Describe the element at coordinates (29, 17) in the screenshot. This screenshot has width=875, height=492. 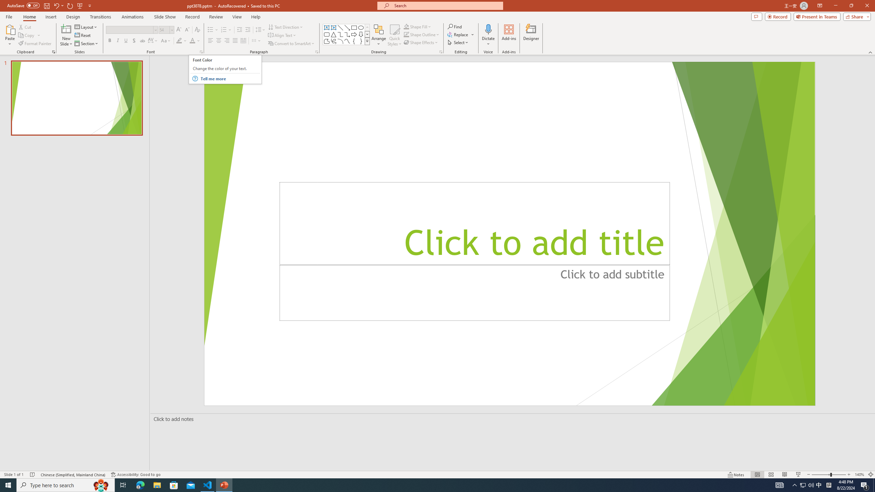
I see `Home` at that location.